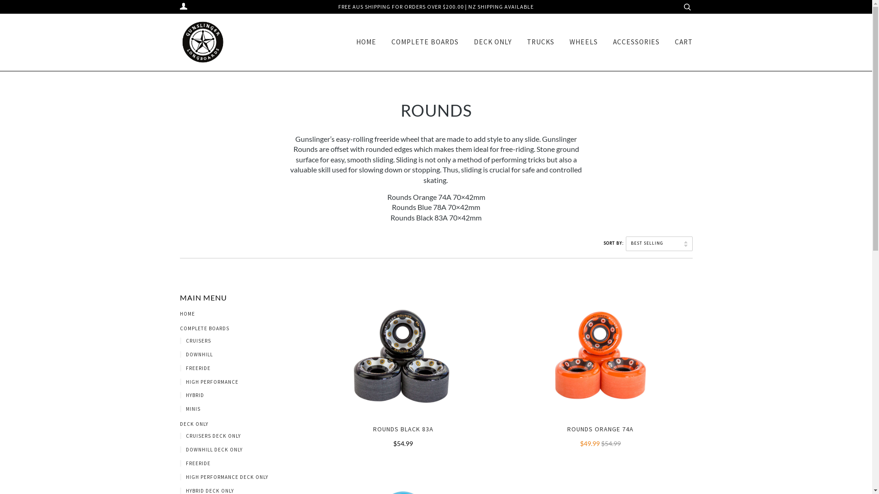 The height and width of the screenshot is (494, 879). What do you see at coordinates (403, 437) in the screenshot?
I see `ROUNDS BLACK 83A
$54.99` at bounding box center [403, 437].